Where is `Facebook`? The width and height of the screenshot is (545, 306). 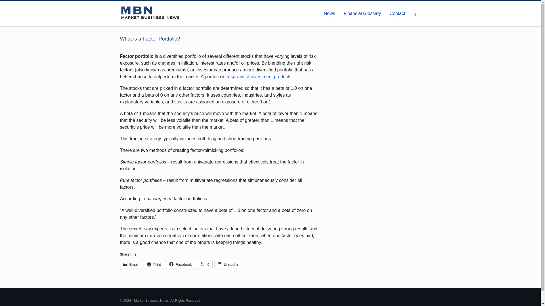
Facebook is located at coordinates (181, 264).